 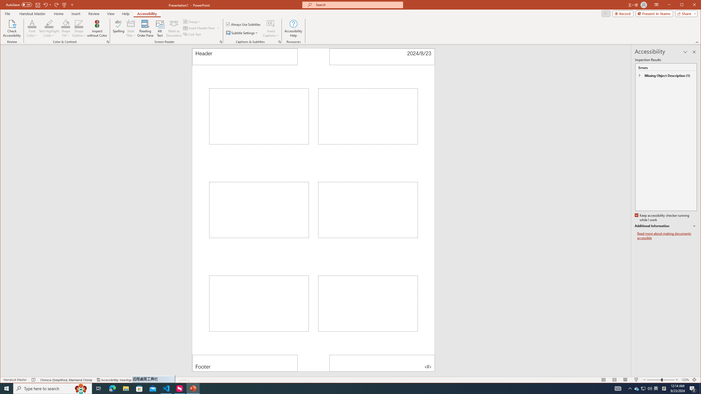 What do you see at coordinates (192, 21) in the screenshot?
I see `Footer` at bounding box center [192, 21].